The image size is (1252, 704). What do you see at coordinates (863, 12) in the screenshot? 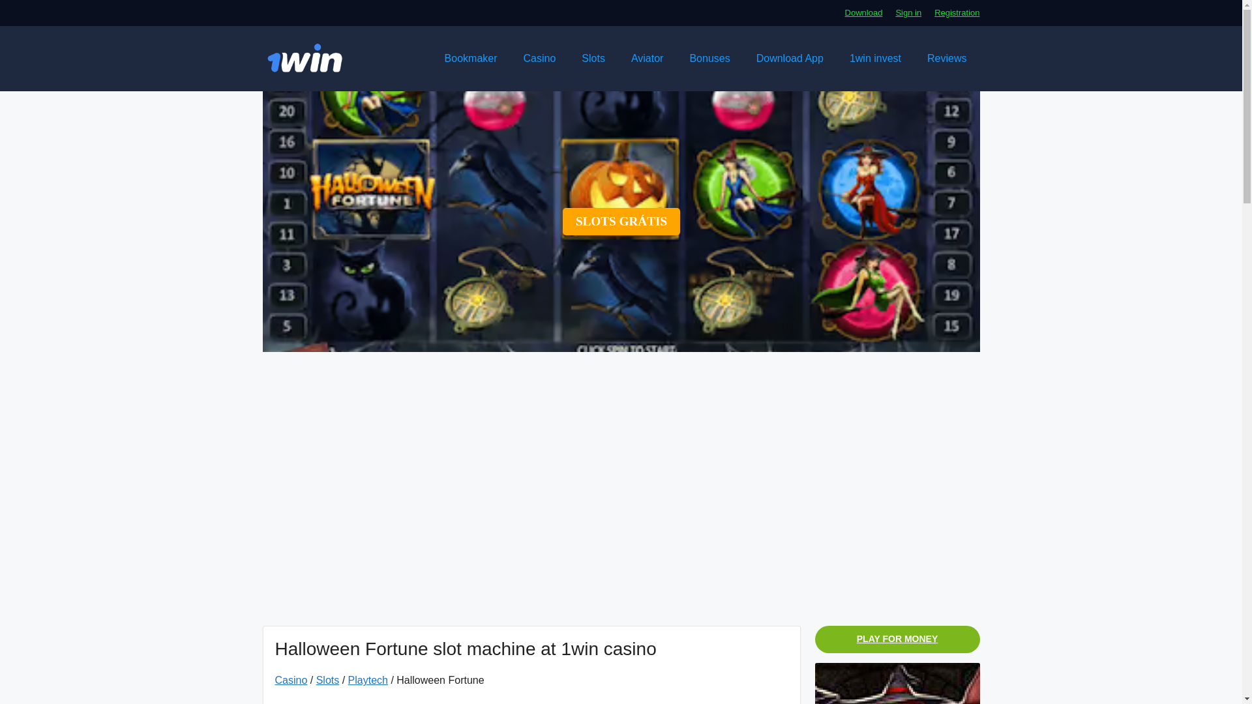
I see `Download` at bounding box center [863, 12].